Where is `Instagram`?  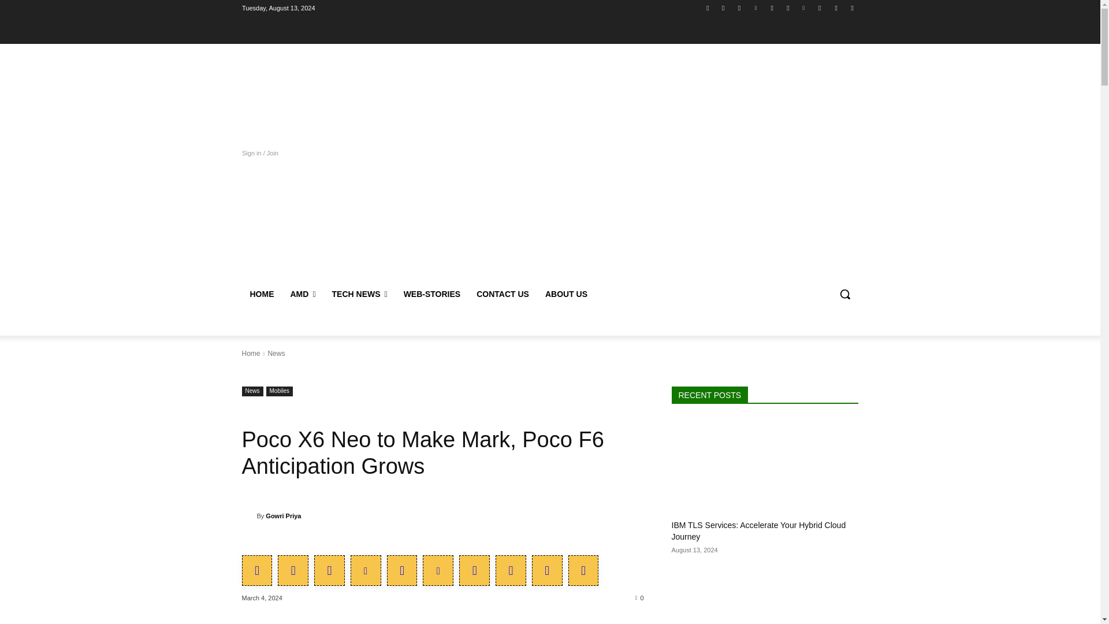 Instagram is located at coordinates (723, 8).